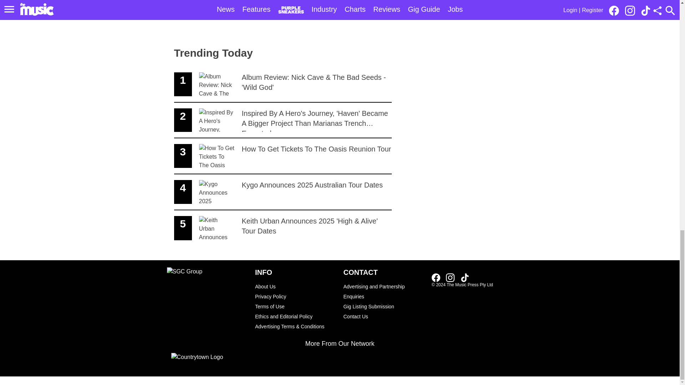 The height and width of the screenshot is (385, 685). I want to click on Privacy Policy, so click(295, 296).